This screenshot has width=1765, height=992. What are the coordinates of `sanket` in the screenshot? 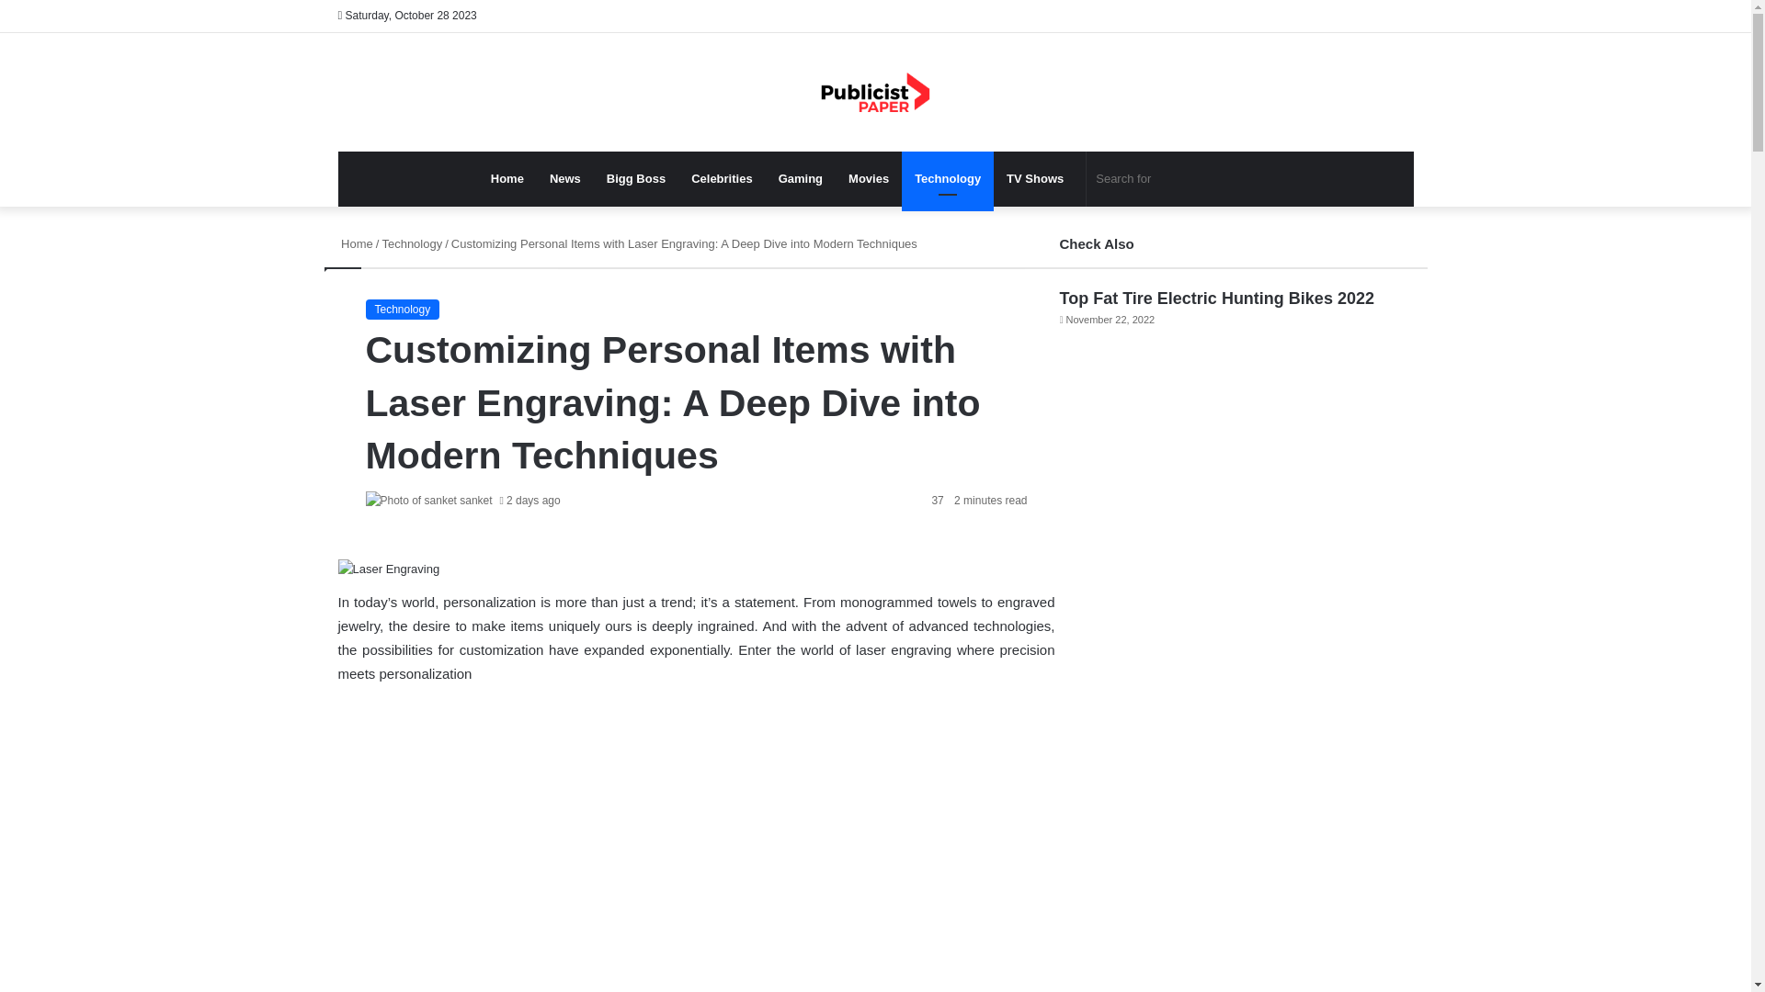 It's located at (475, 500).